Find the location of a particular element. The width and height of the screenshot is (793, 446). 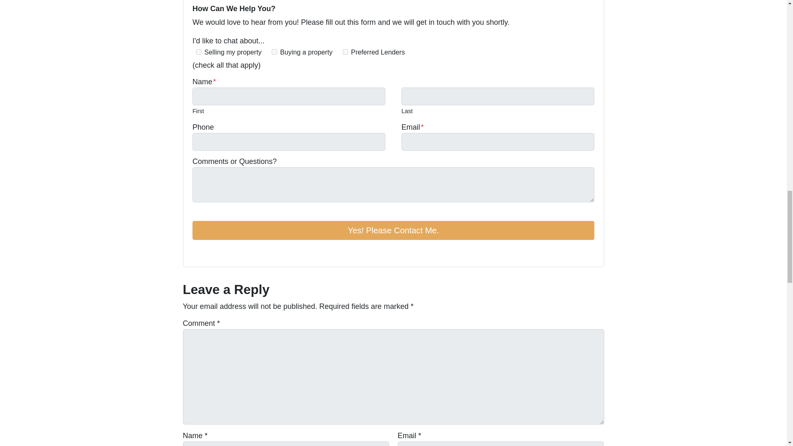

Selling my property is located at coordinates (198, 51).